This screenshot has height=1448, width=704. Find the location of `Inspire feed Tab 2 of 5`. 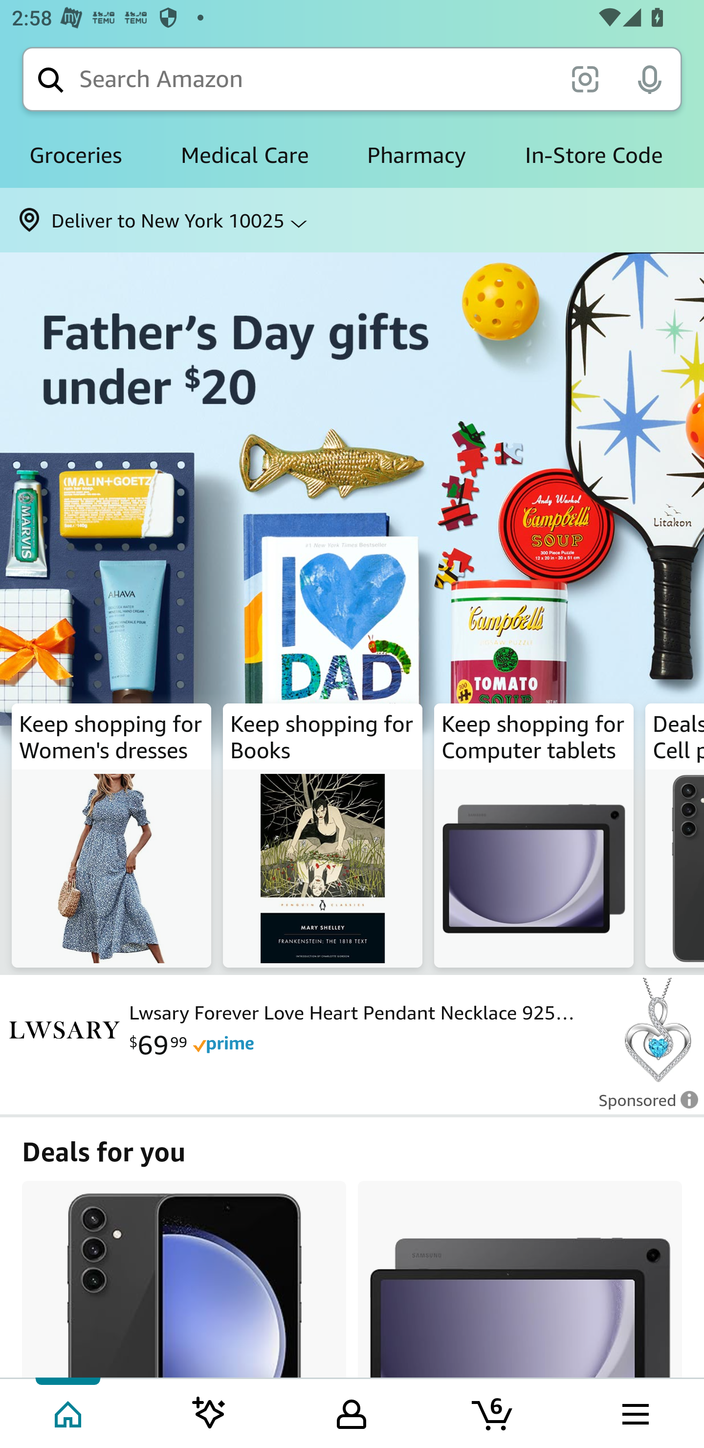

Inspire feed Tab 2 of 5 is located at coordinates (209, 1412).